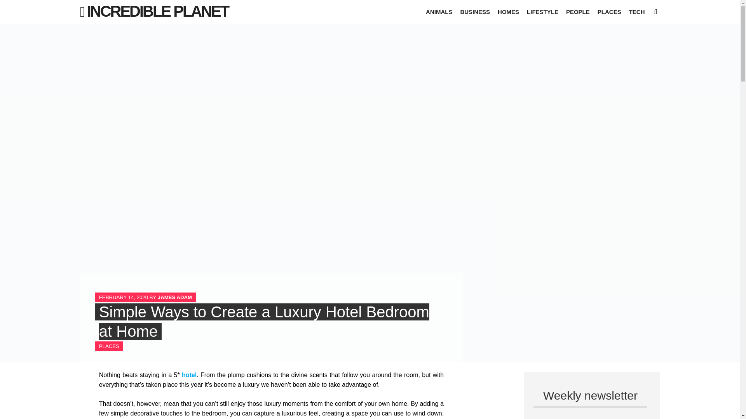  What do you see at coordinates (109, 346) in the screenshot?
I see `PLACES` at bounding box center [109, 346].